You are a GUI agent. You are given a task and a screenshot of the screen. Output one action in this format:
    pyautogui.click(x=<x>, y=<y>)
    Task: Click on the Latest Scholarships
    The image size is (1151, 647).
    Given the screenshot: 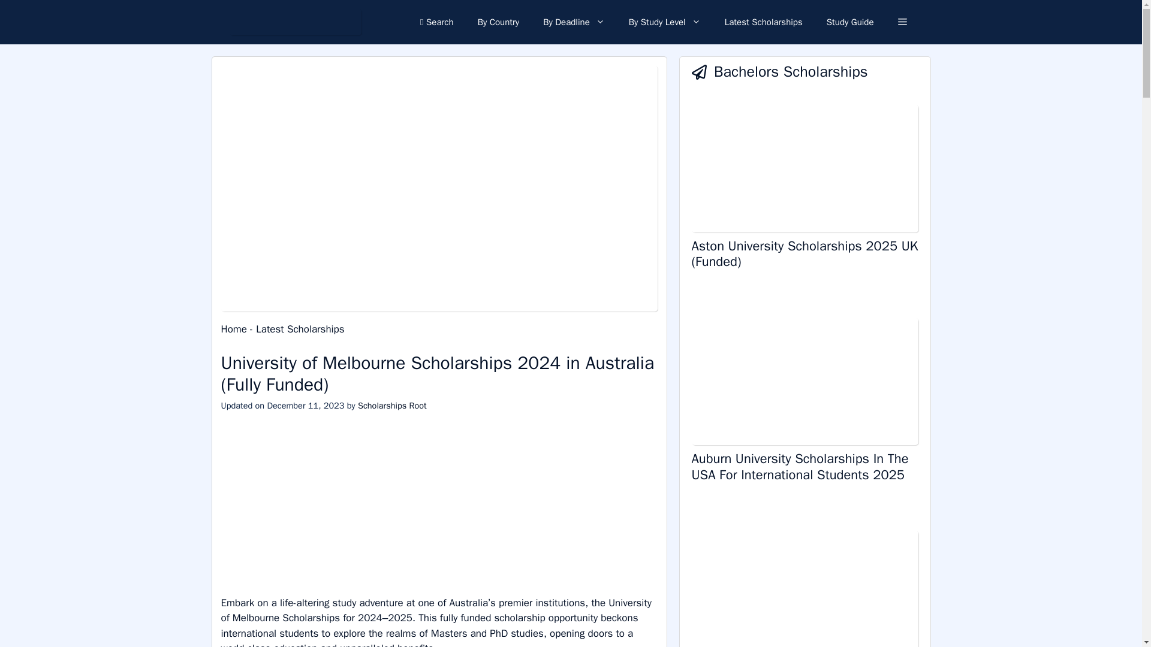 What is the action you would take?
    pyautogui.click(x=764, y=22)
    